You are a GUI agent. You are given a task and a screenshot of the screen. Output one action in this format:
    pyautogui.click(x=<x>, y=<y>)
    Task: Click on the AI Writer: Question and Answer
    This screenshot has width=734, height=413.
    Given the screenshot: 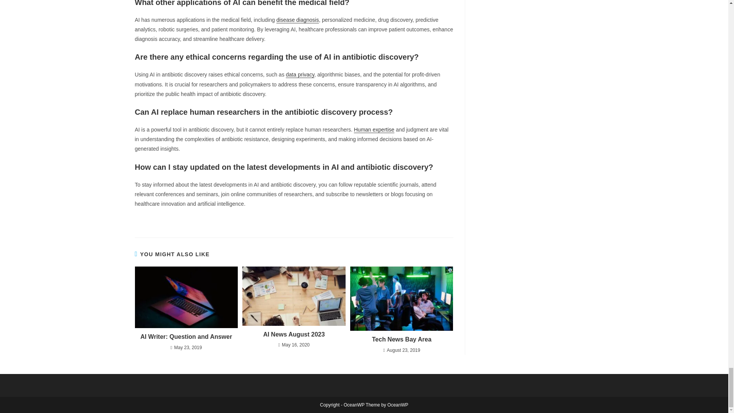 What is the action you would take?
    pyautogui.click(x=186, y=337)
    